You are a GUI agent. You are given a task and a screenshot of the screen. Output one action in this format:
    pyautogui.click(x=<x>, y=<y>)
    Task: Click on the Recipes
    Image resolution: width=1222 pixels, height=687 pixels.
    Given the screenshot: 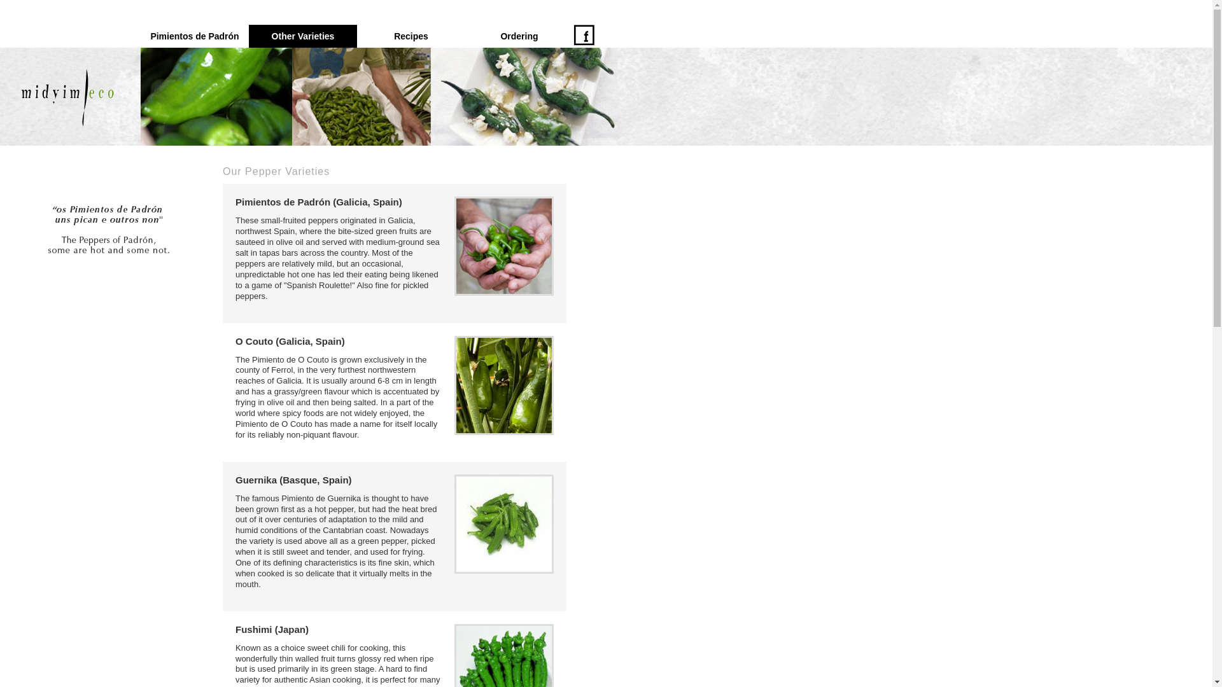 What is the action you would take?
    pyautogui.click(x=411, y=36)
    